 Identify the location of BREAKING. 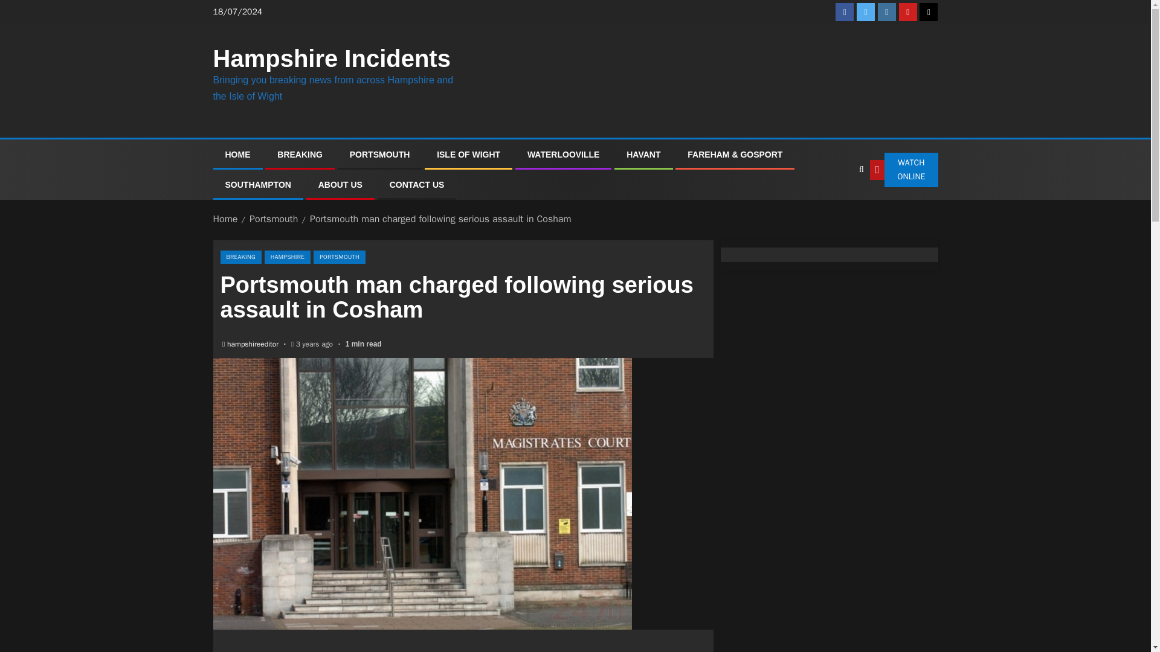
(240, 257).